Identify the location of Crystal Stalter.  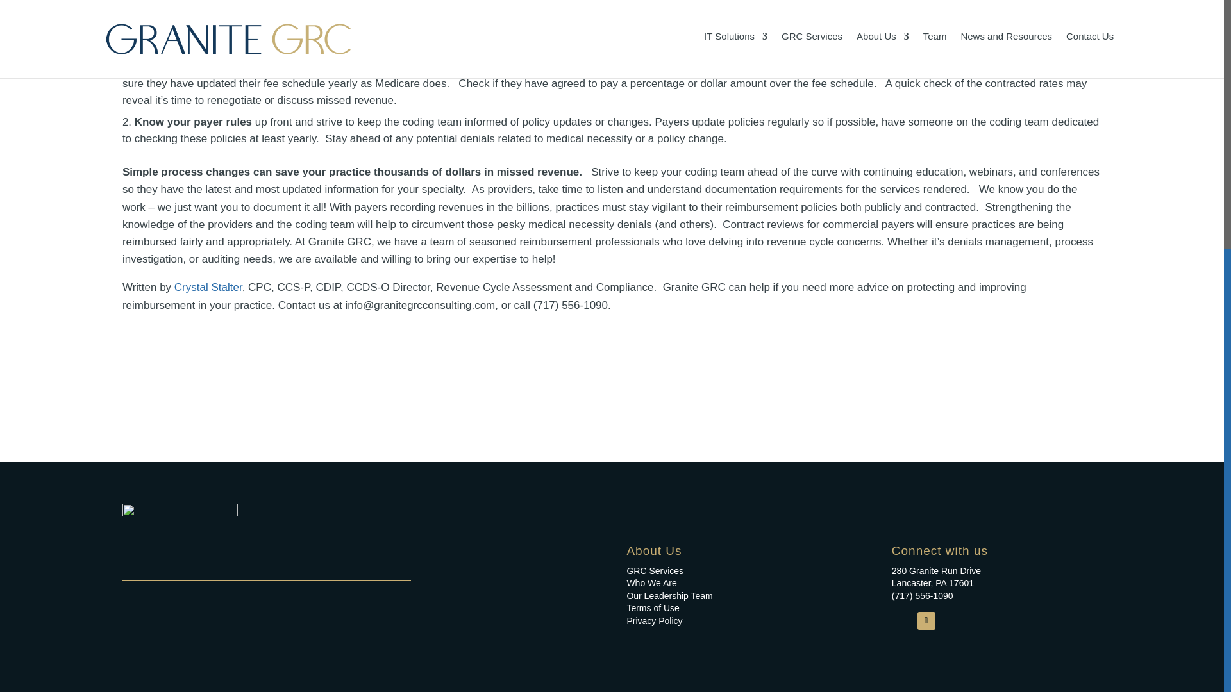
(208, 287).